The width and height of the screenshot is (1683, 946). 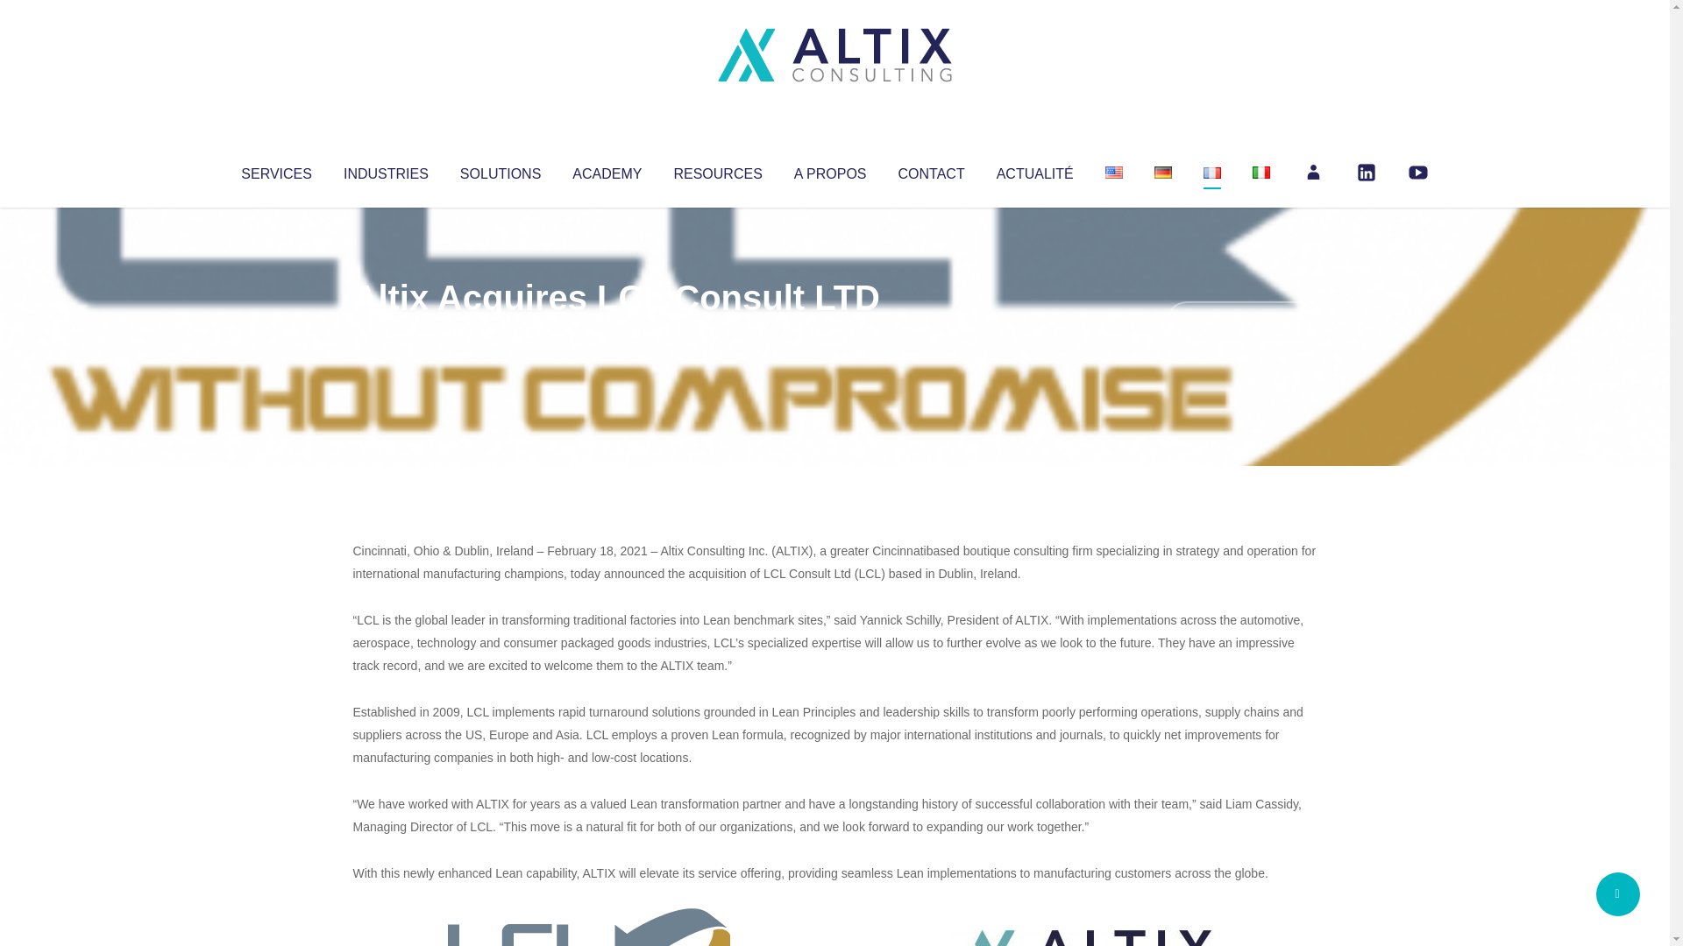 What do you see at coordinates (500, 170) in the screenshot?
I see `SOLUTIONS` at bounding box center [500, 170].